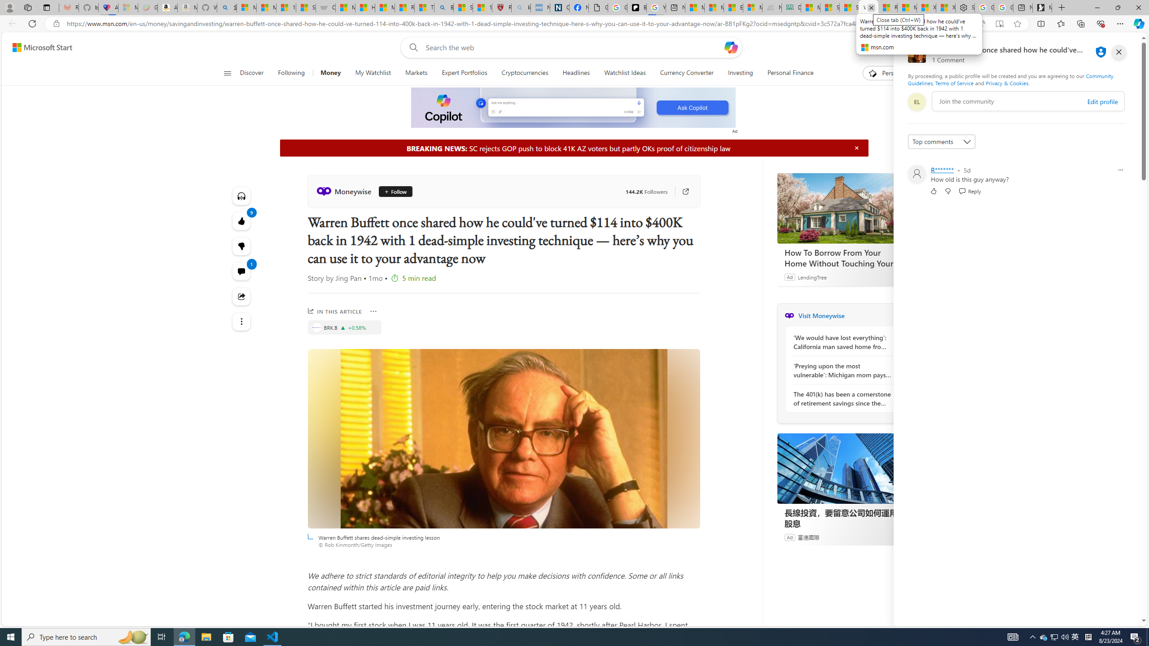 Image resolution: width=1149 pixels, height=646 pixels. Describe the element at coordinates (241, 246) in the screenshot. I see `9` at that location.